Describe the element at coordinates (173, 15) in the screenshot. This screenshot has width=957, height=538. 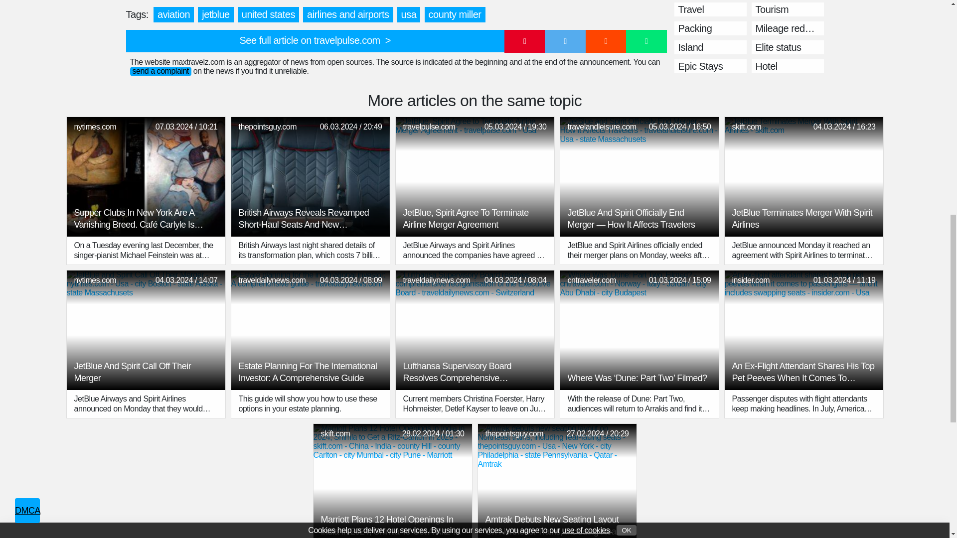
I see `aviation` at that location.